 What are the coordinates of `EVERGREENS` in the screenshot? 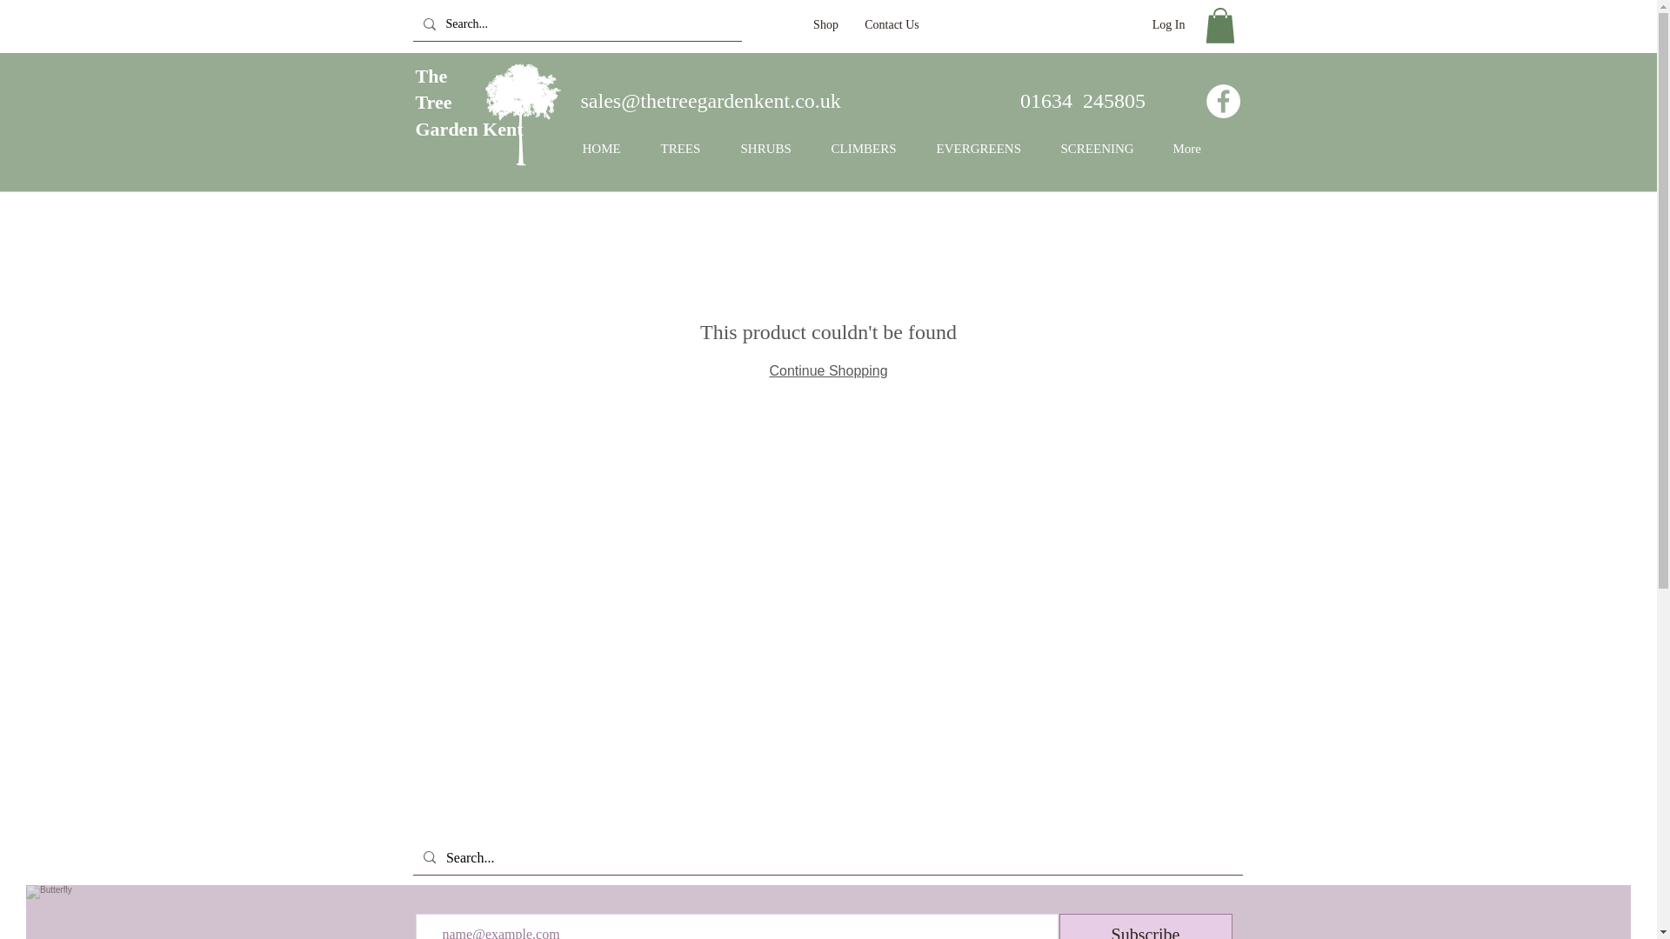 It's located at (985, 150).